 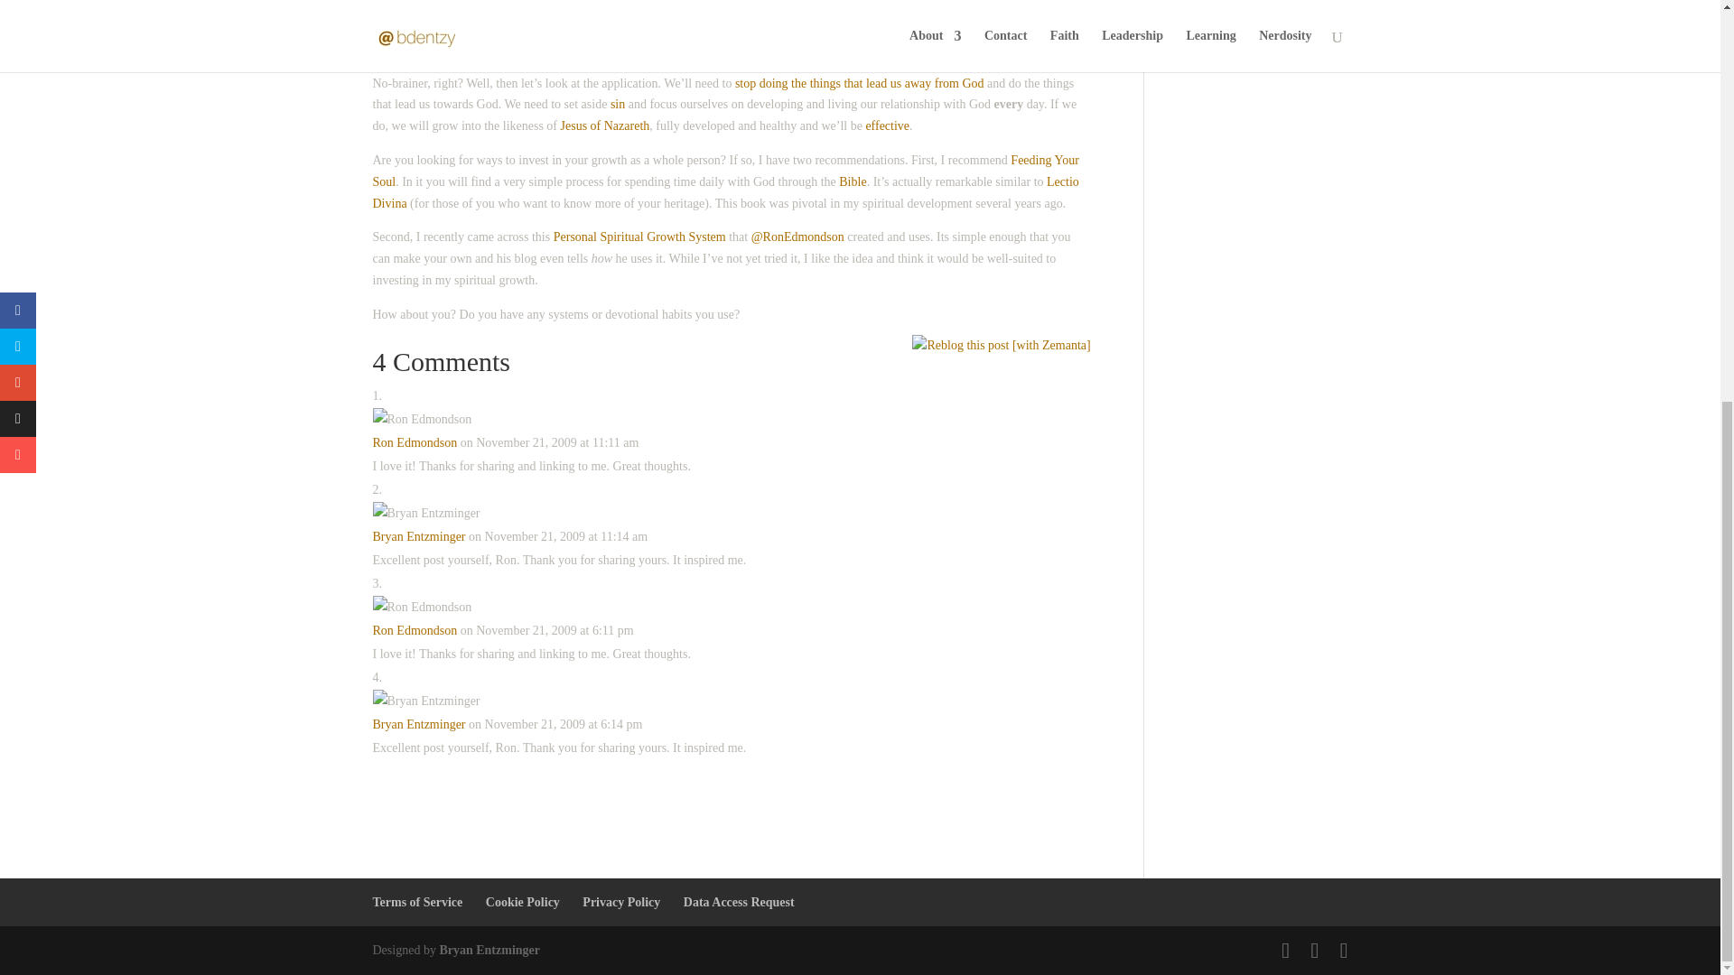 I want to click on Jesus of Nazareth, so click(x=605, y=125).